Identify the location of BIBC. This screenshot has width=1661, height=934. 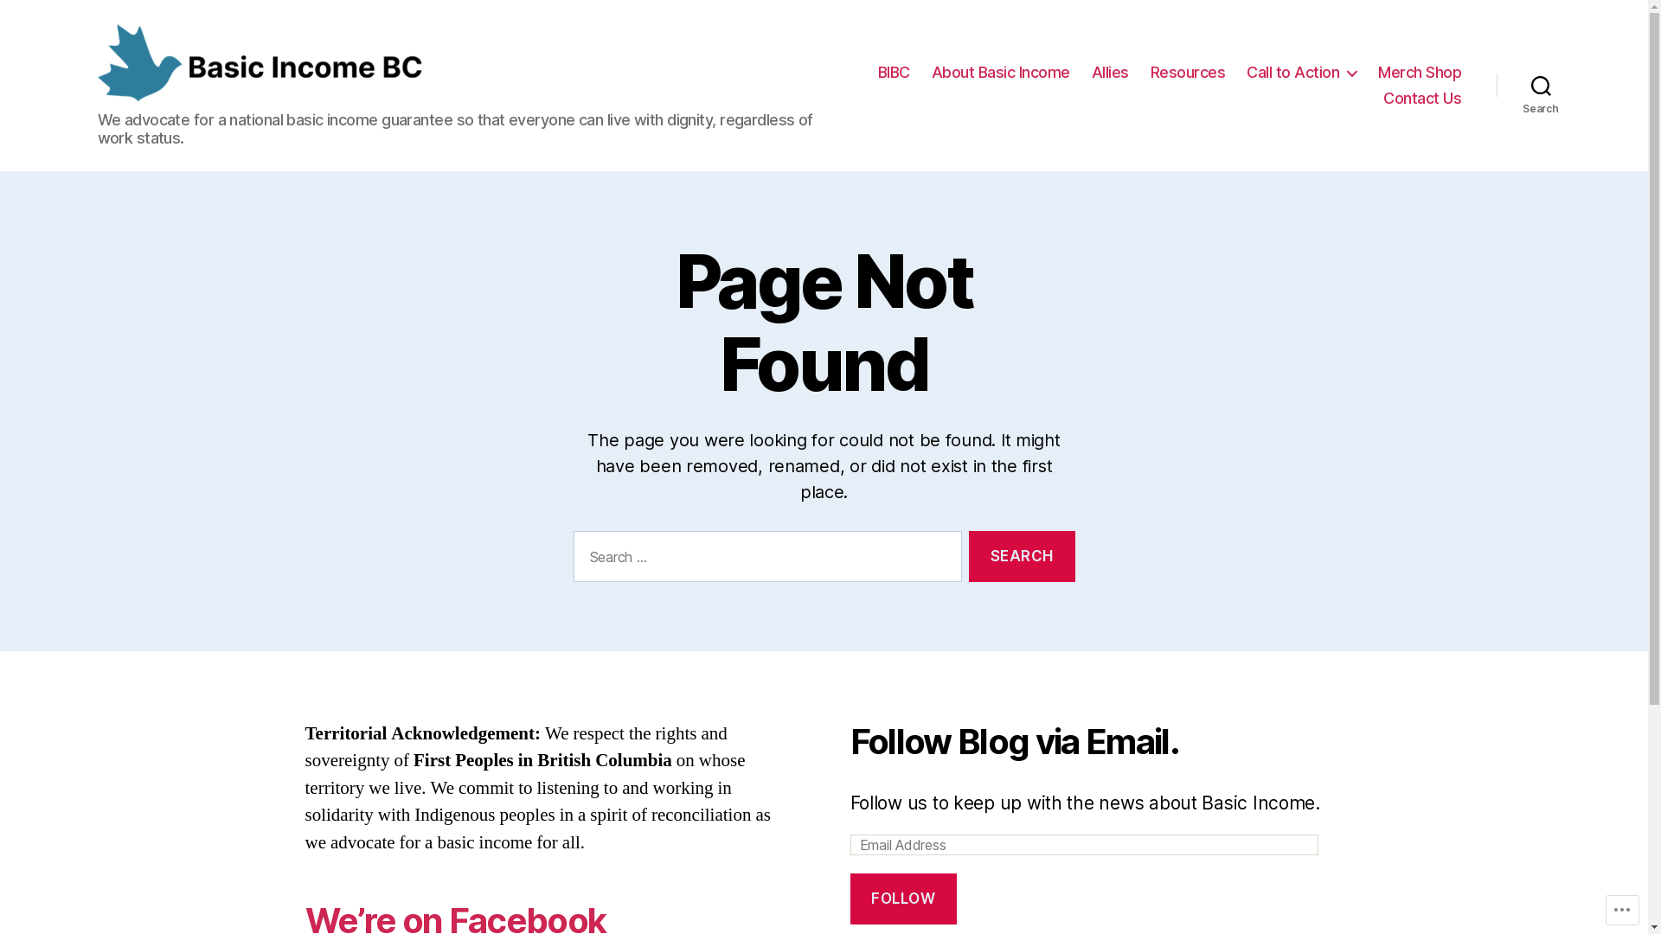
(895, 73).